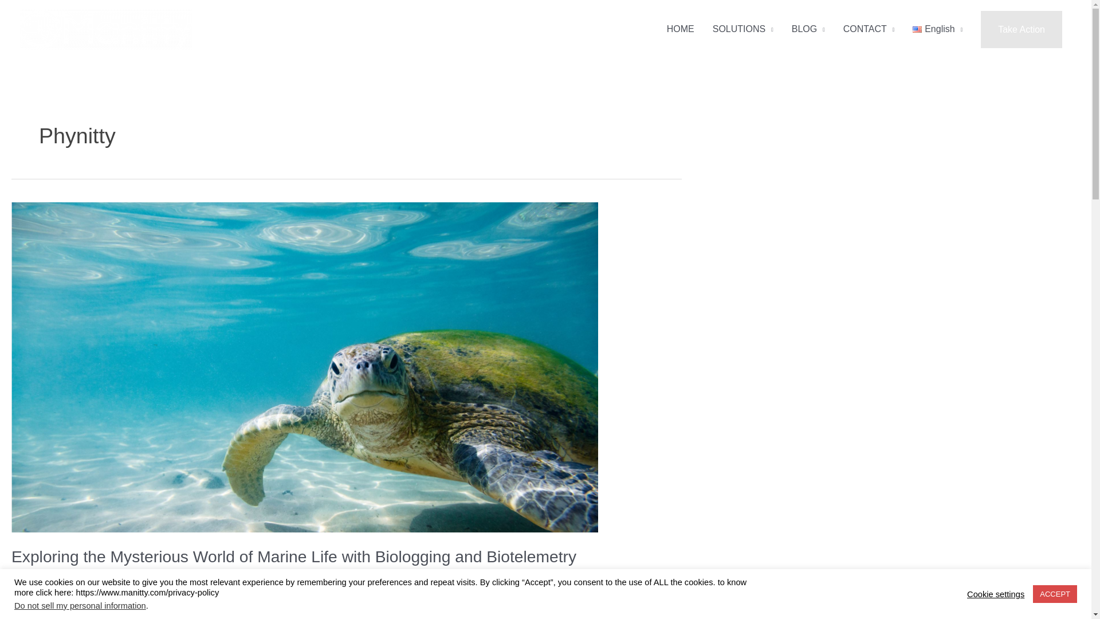  Describe the element at coordinates (1054, 594) in the screenshot. I see `ACCEPT` at that location.